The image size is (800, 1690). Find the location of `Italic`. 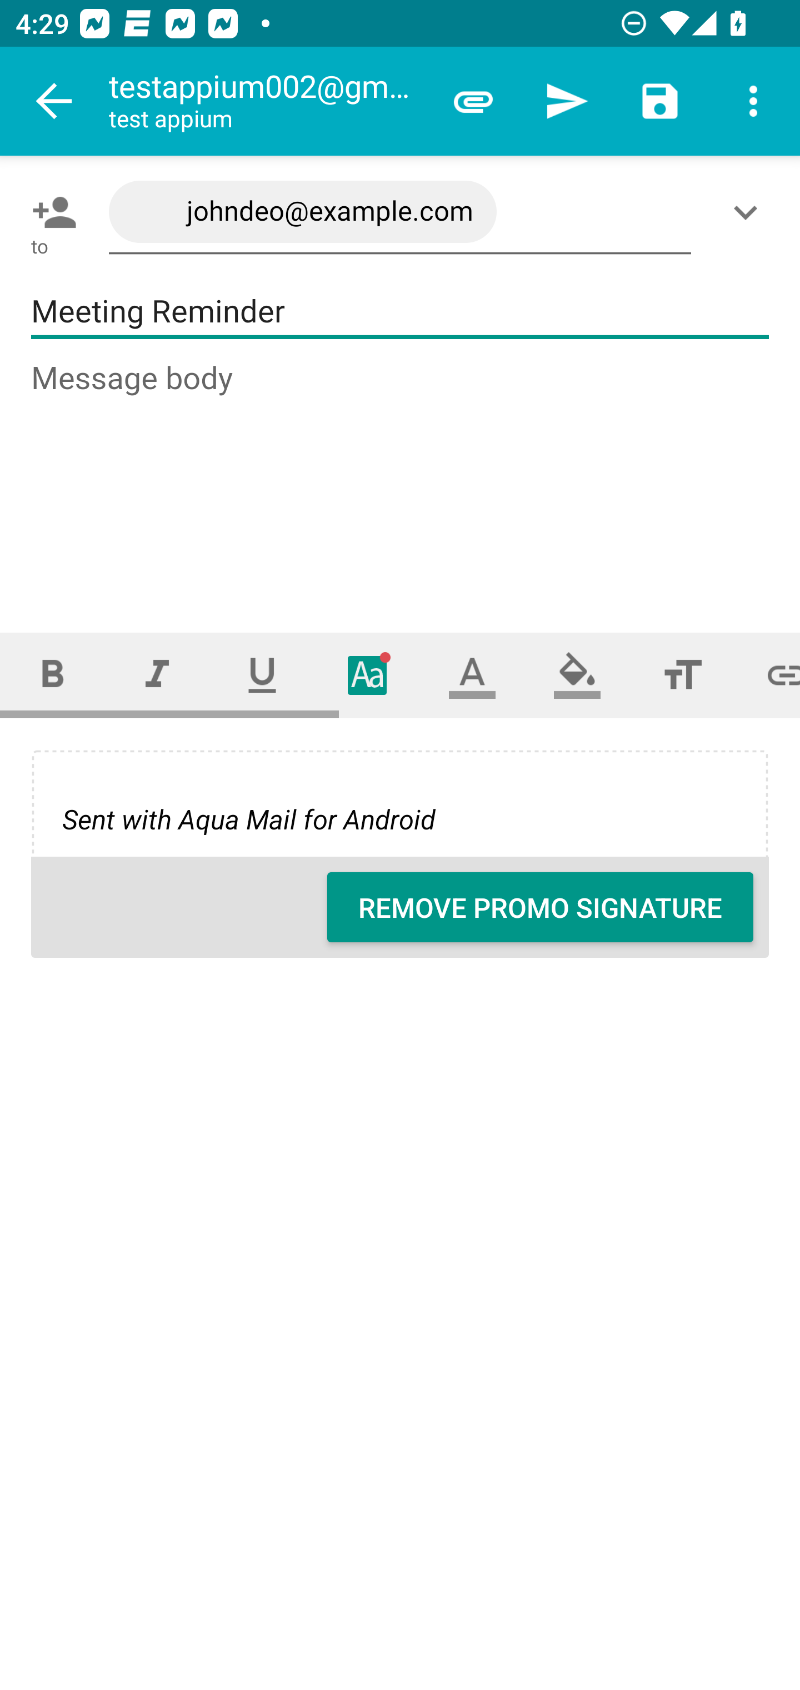

Italic is located at coordinates (157, 675).